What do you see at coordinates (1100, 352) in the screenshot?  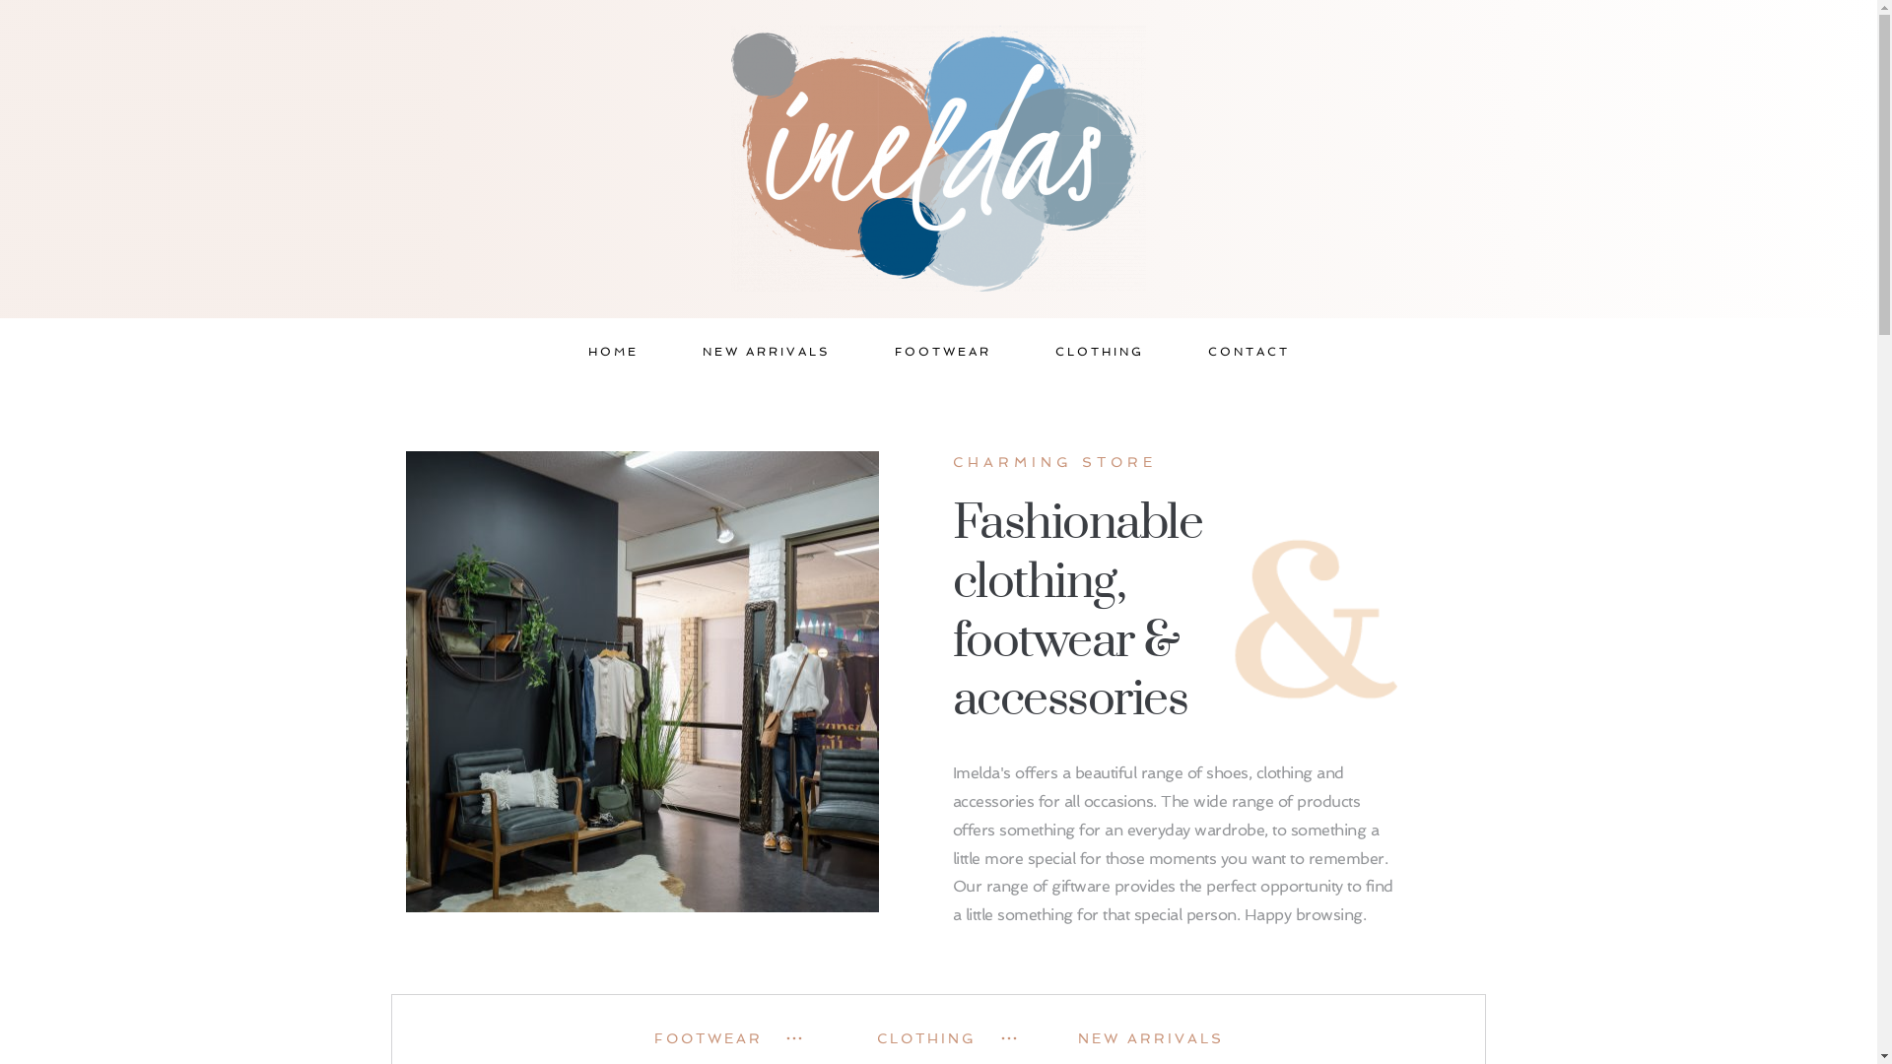 I see `CLOTHING` at bounding box center [1100, 352].